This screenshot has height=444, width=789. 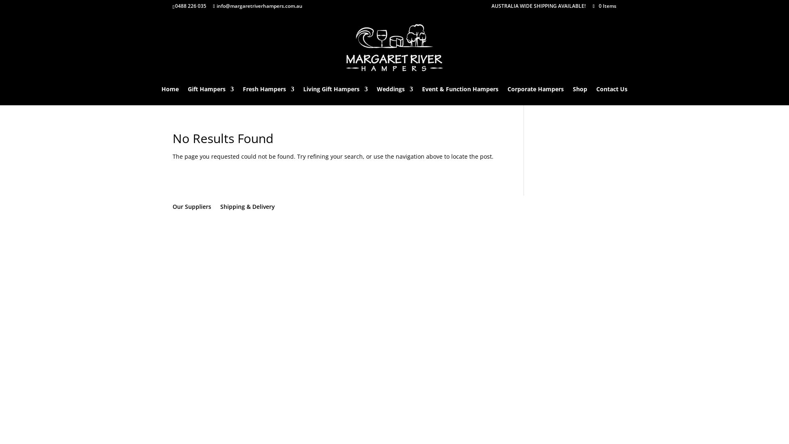 I want to click on Shipping & Delivery, so click(x=247, y=206).